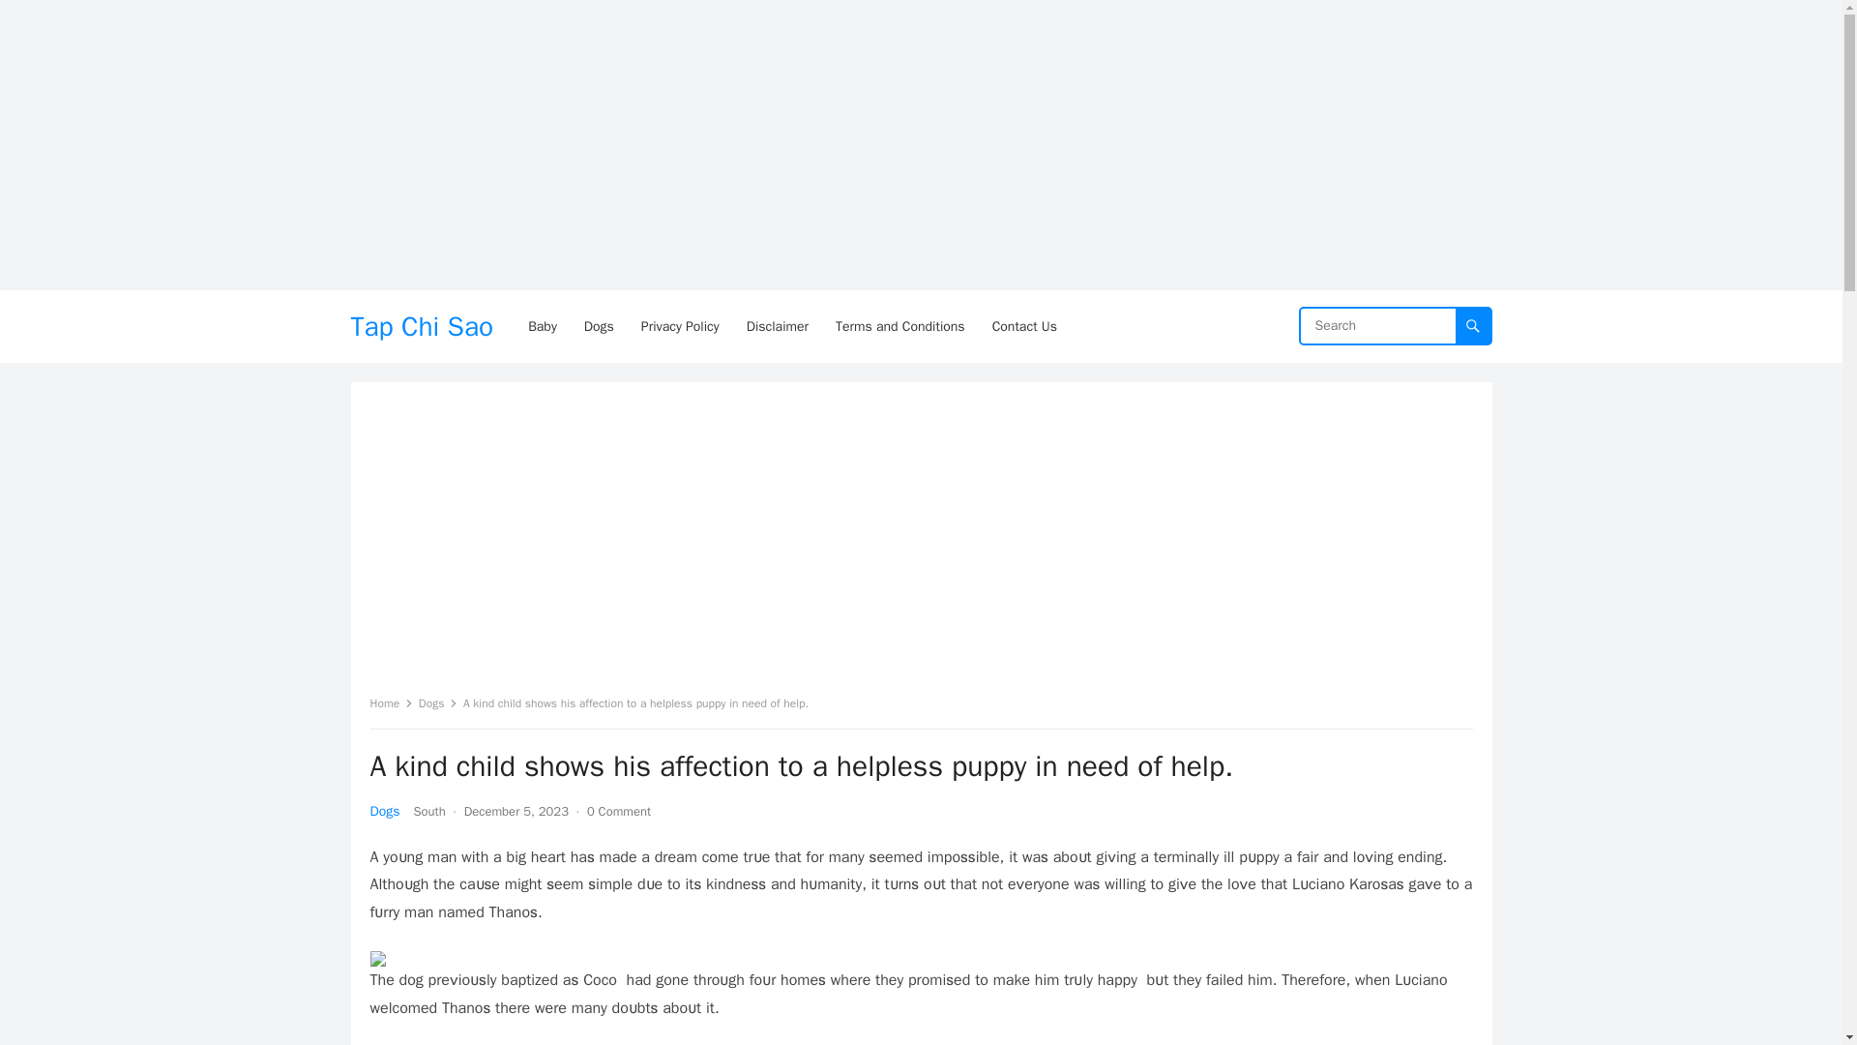 Image resolution: width=1857 pixels, height=1045 pixels. What do you see at coordinates (428, 811) in the screenshot?
I see `South` at bounding box center [428, 811].